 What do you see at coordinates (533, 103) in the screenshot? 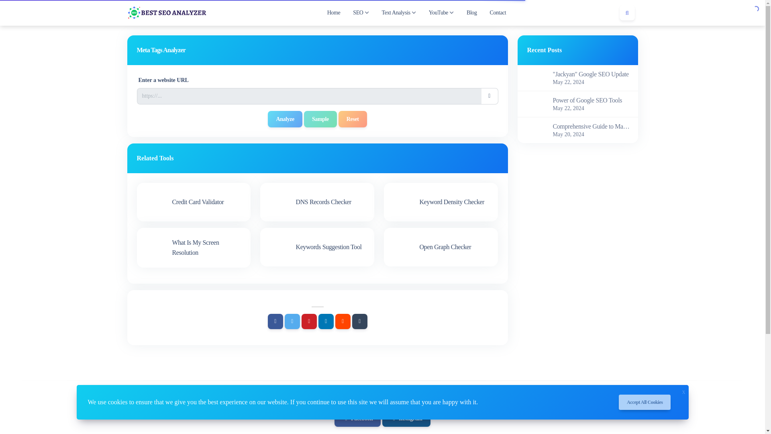
I see `Power of Google SEO Tools` at bounding box center [533, 103].